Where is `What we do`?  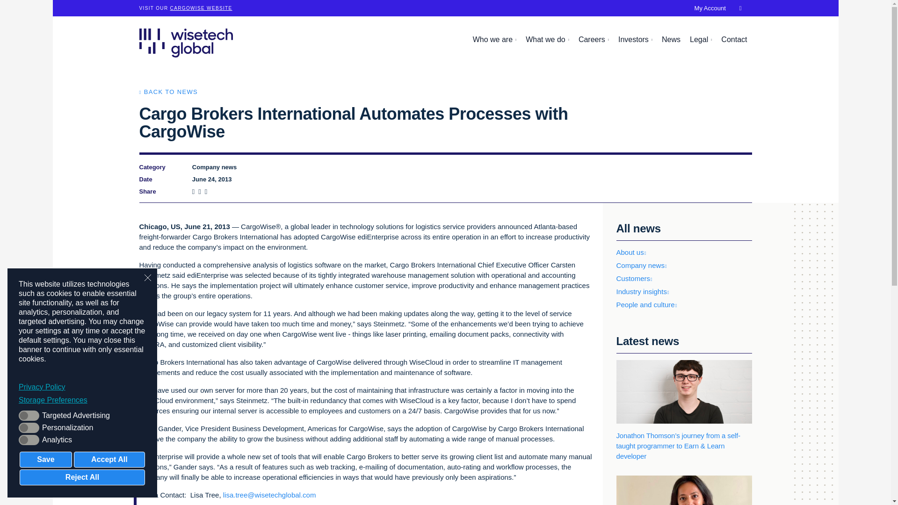
What we do is located at coordinates (547, 39).